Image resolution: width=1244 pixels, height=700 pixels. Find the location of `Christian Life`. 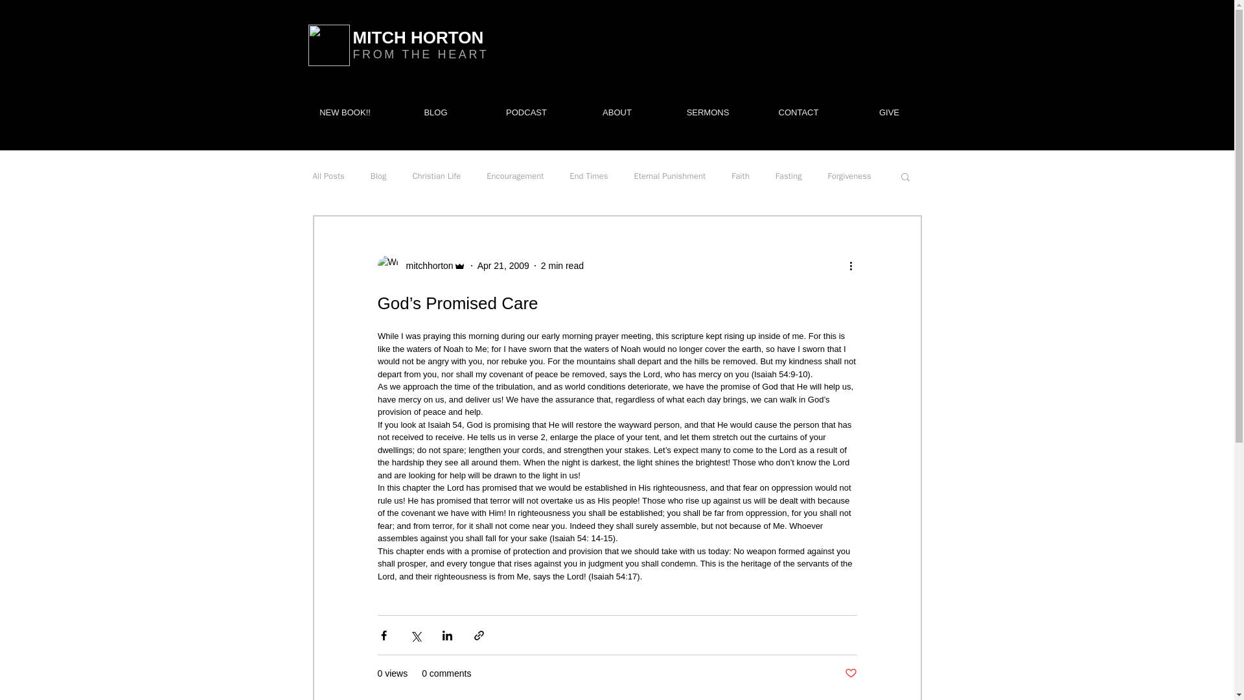

Christian Life is located at coordinates (437, 176).